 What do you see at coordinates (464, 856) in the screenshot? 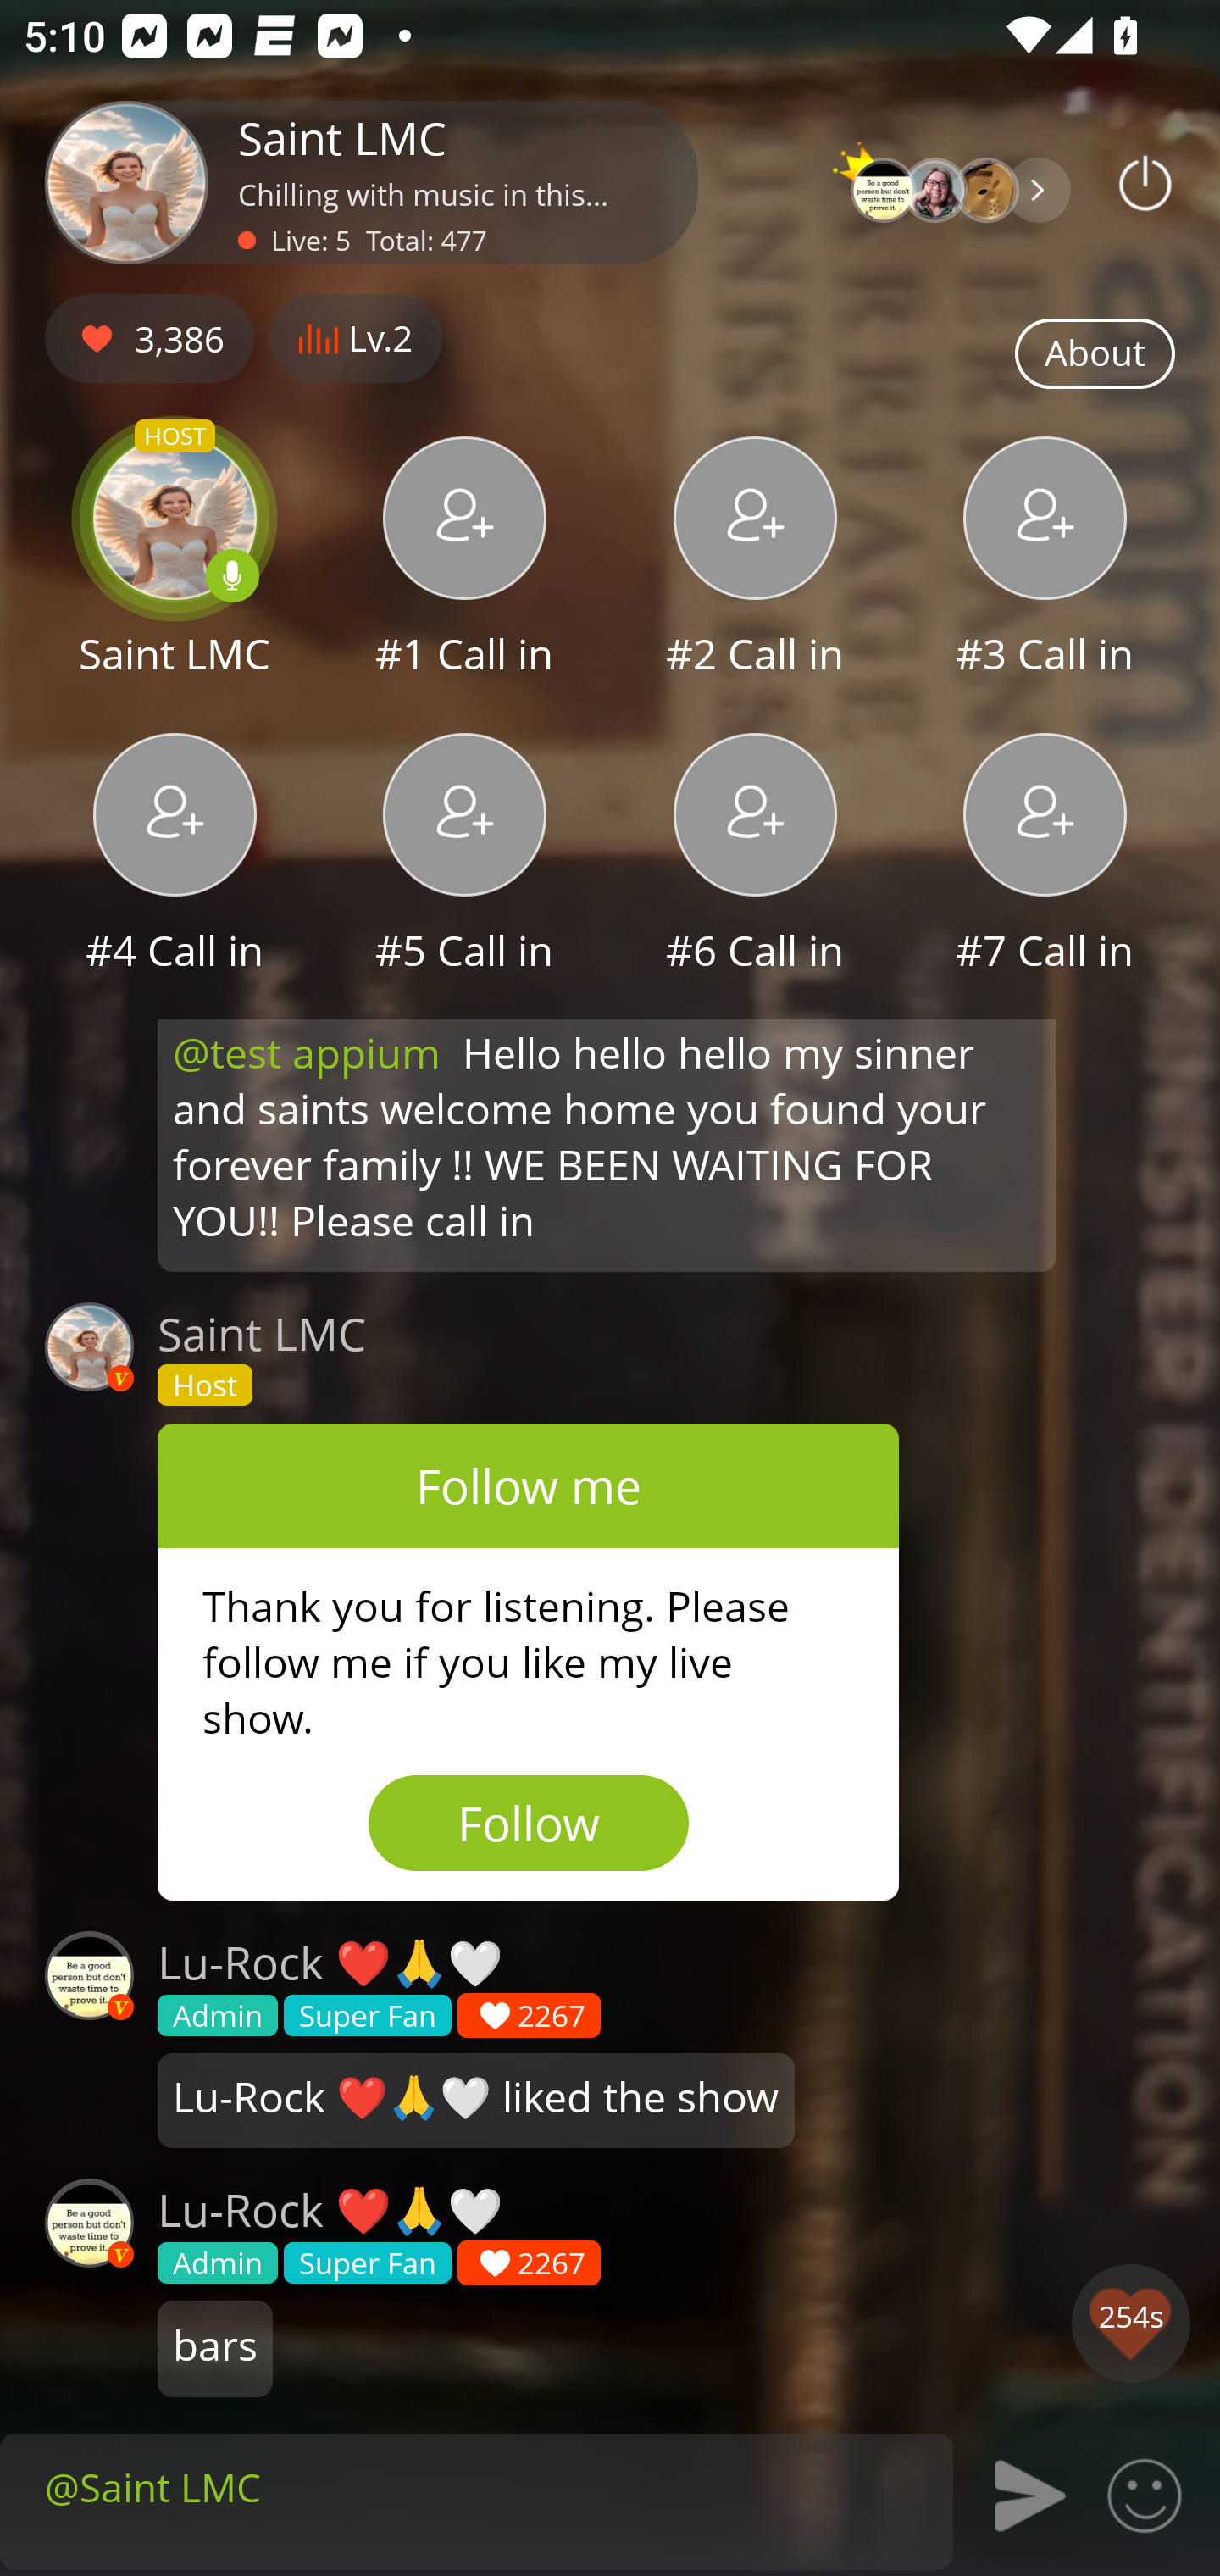
I see `#5 Call in` at bounding box center [464, 856].